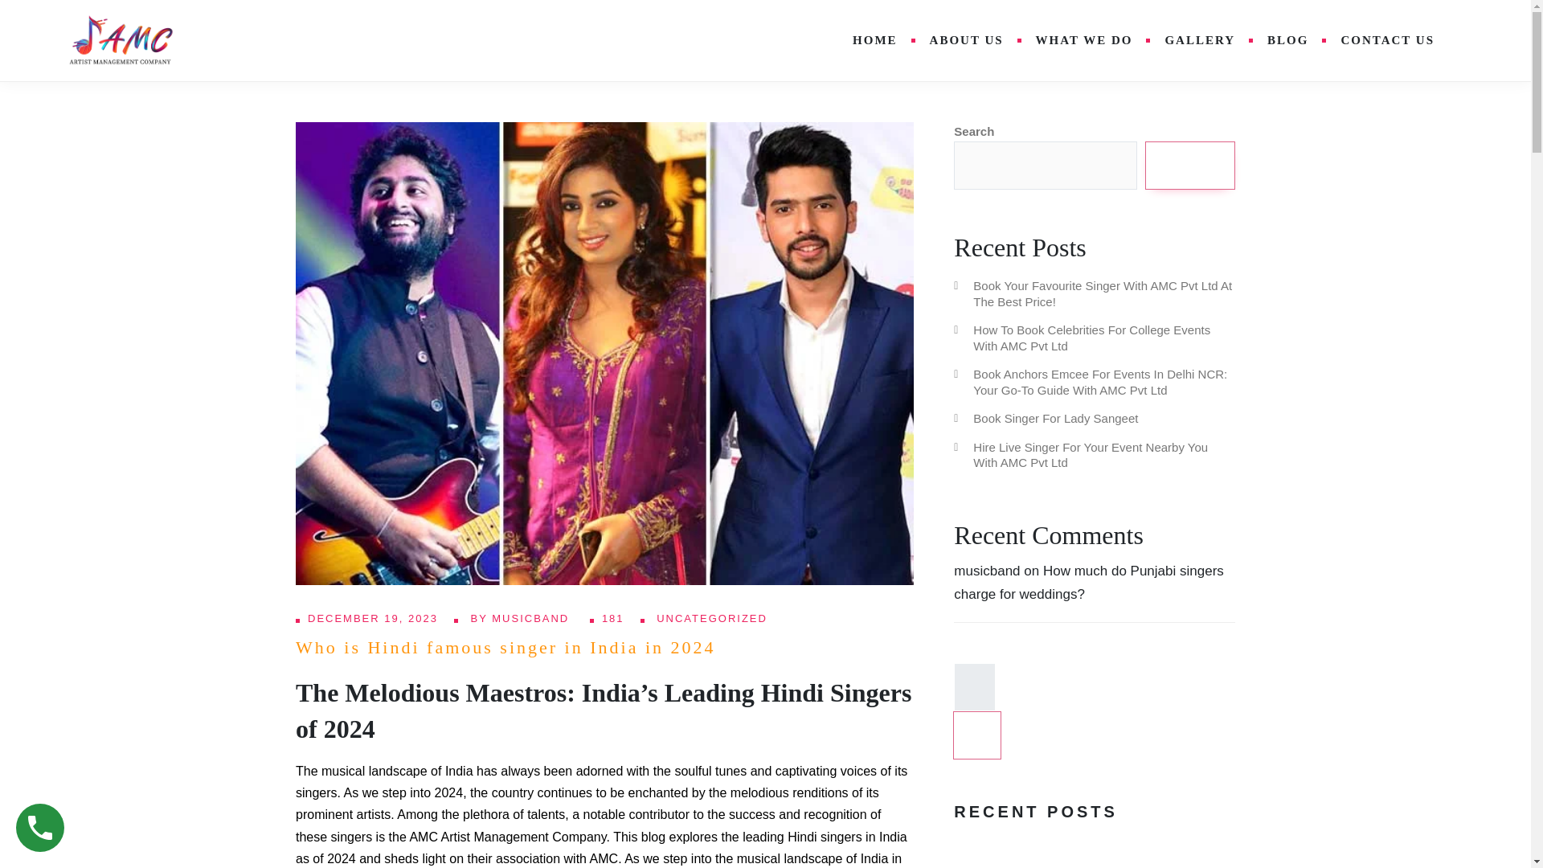 This screenshot has height=868, width=1543. What do you see at coordinates (1199, 40) in the screenshot?
I see `GALLERY` at bounding box center [1199, 40].